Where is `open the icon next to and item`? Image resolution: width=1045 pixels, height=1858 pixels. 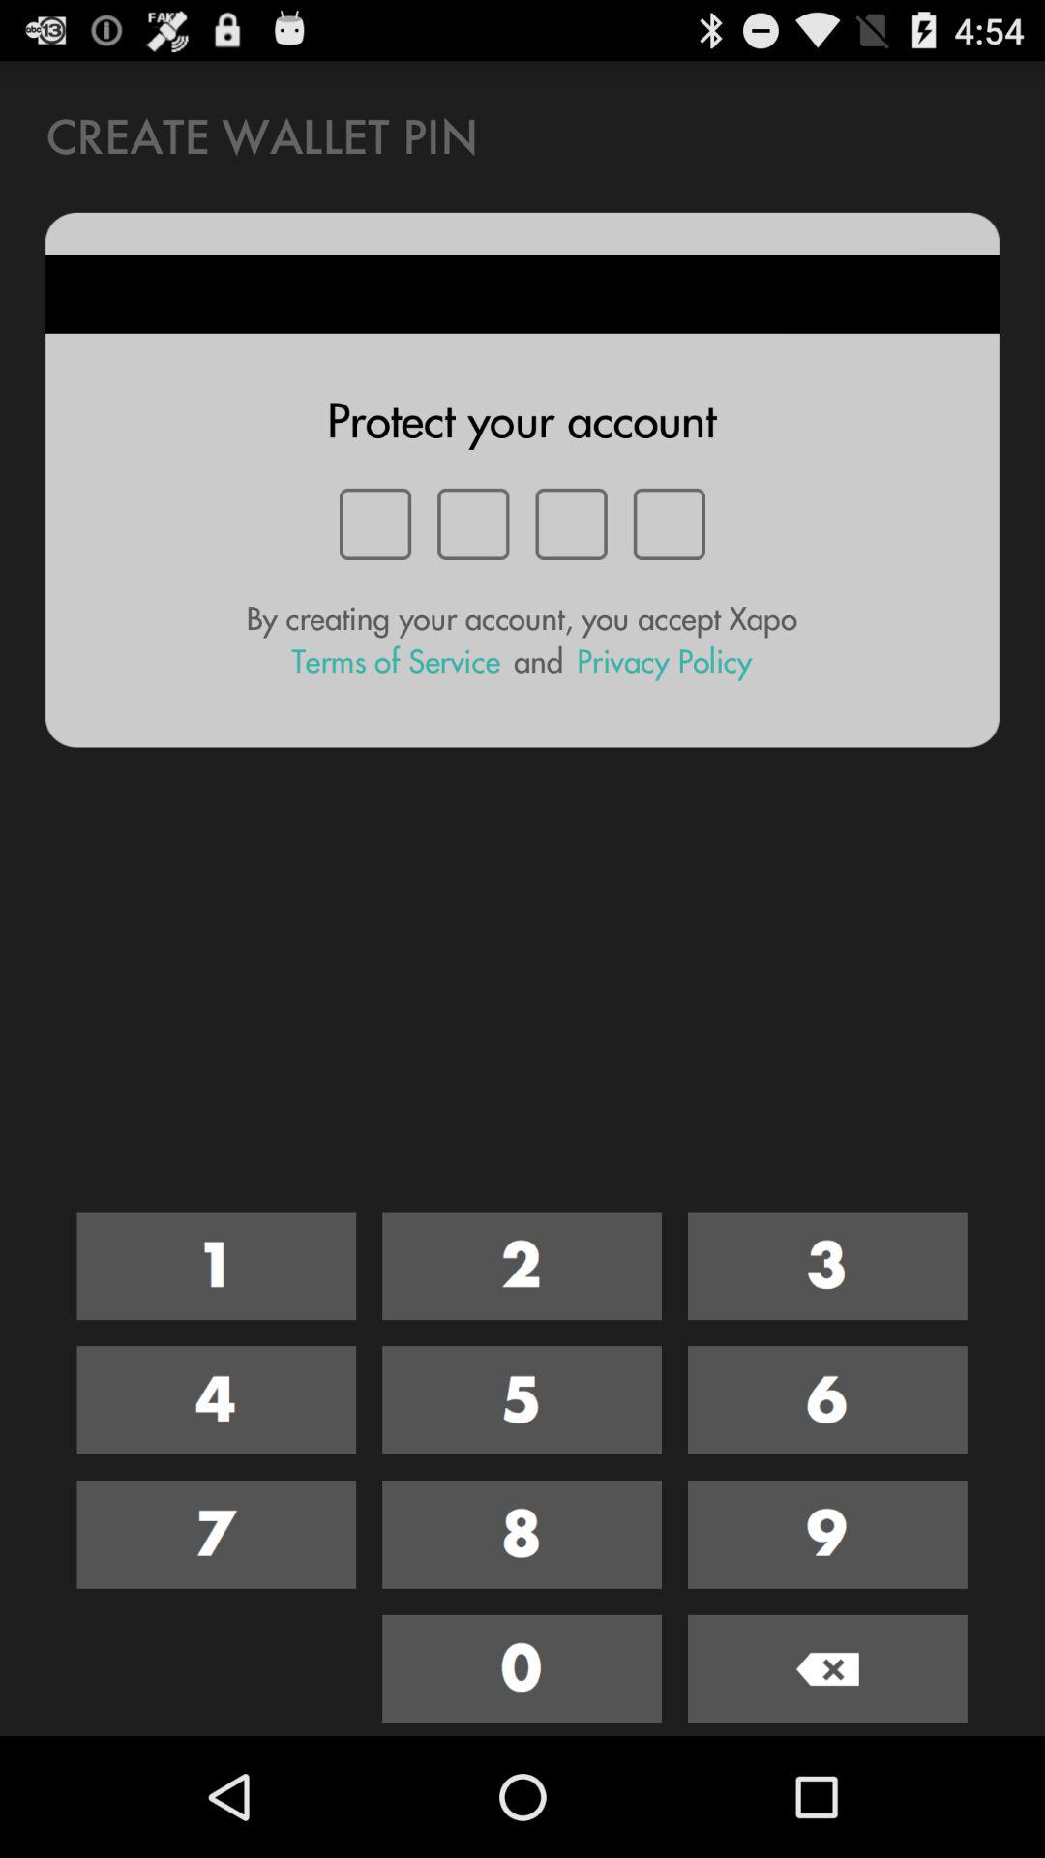
open the icon next to and item is located at coordinates (664, 662).